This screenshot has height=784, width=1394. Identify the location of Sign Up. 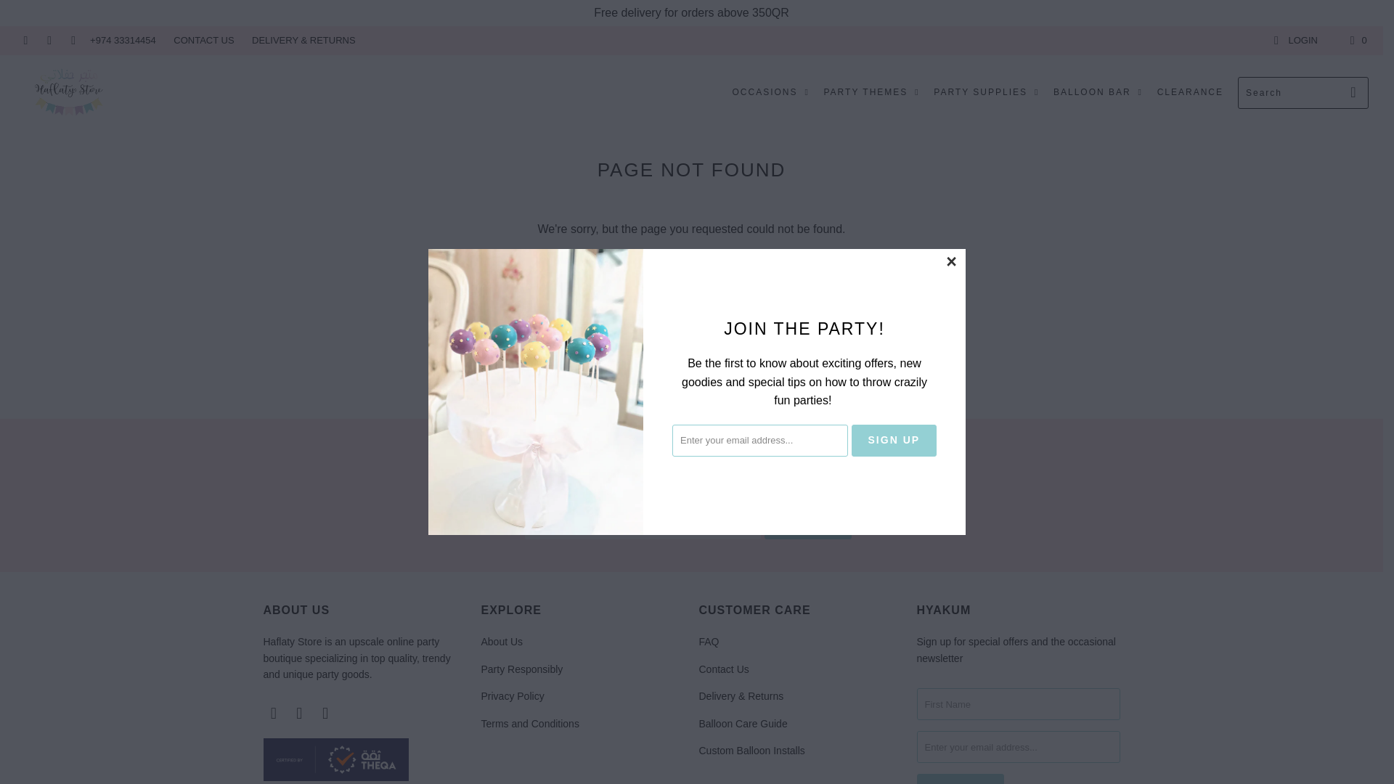
(807, 523).